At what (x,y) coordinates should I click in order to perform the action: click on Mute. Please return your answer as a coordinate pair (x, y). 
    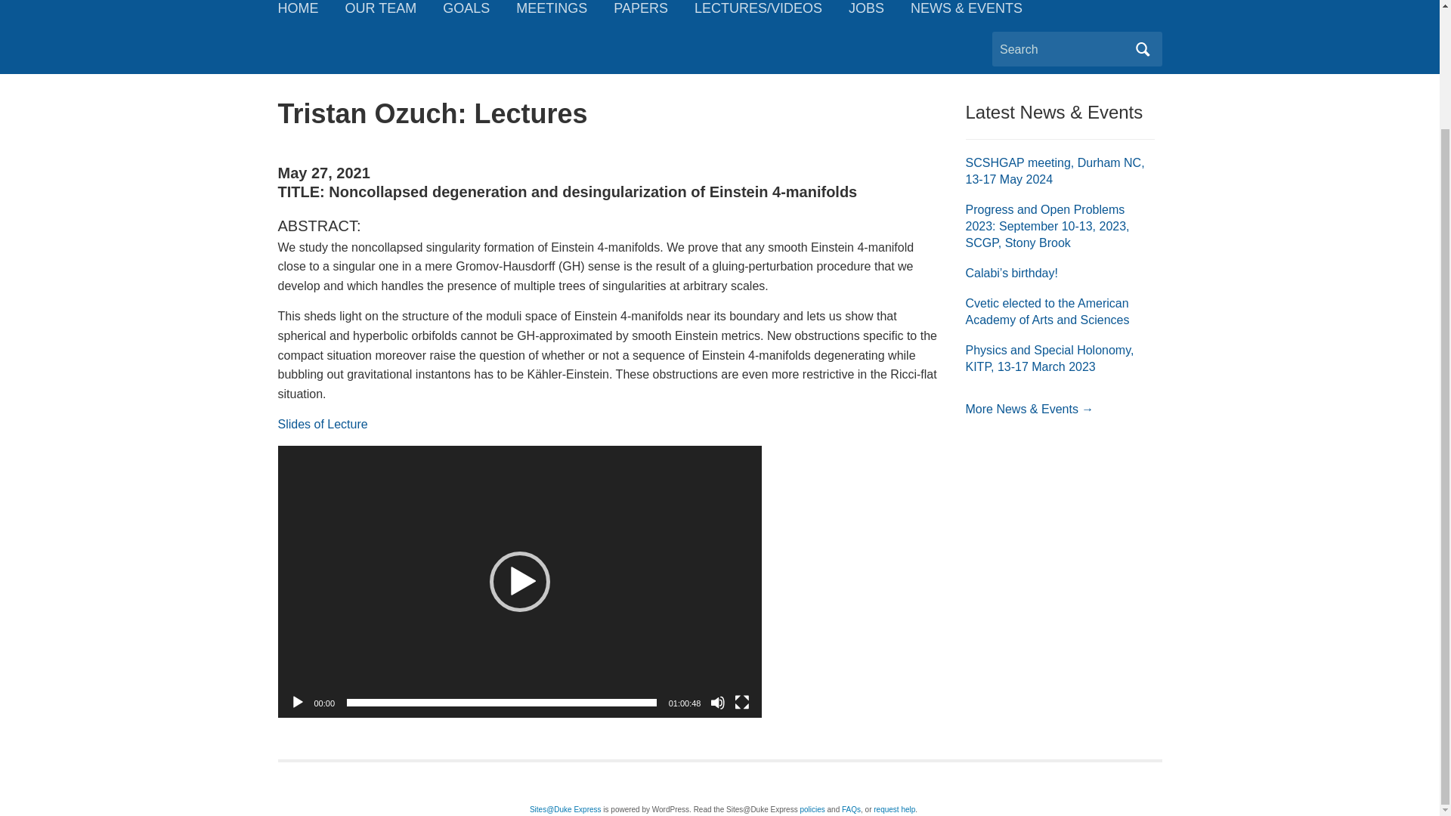
    Looking at the image, I should click on (718, 703).